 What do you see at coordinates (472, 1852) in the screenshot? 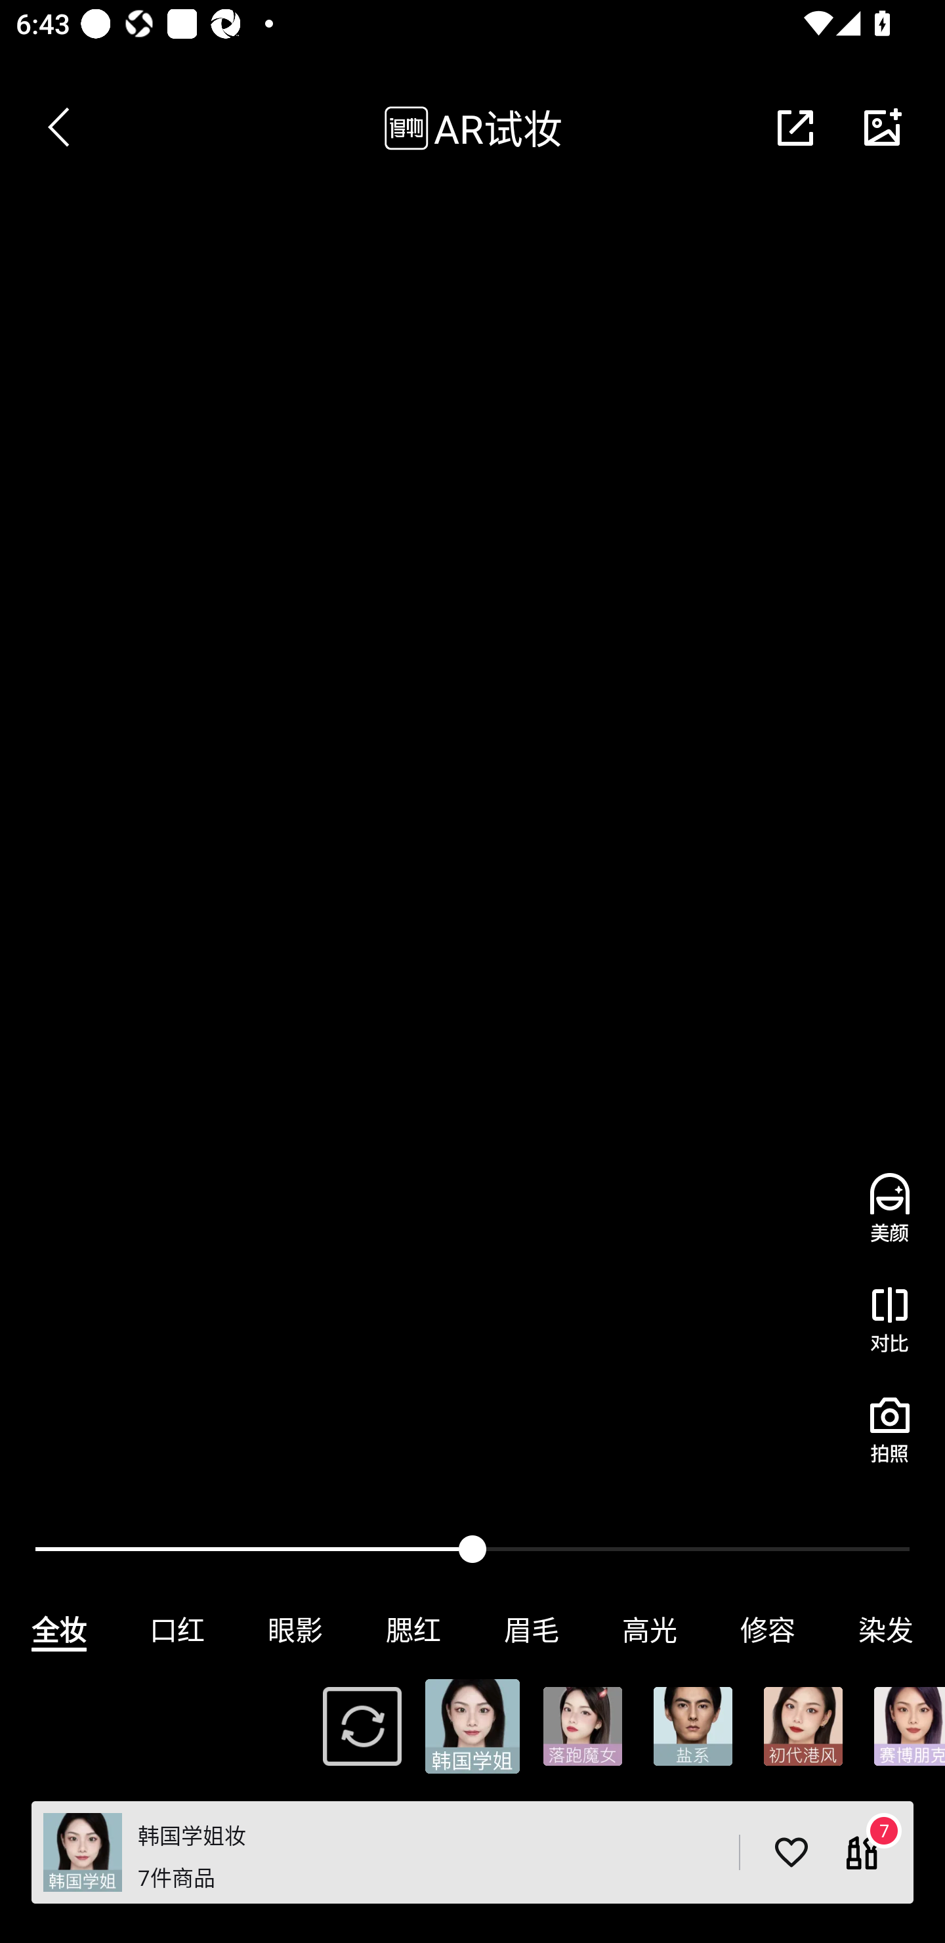
I see `韩国学姐妆 7件商品 6` at bounding box center [472, 1852].